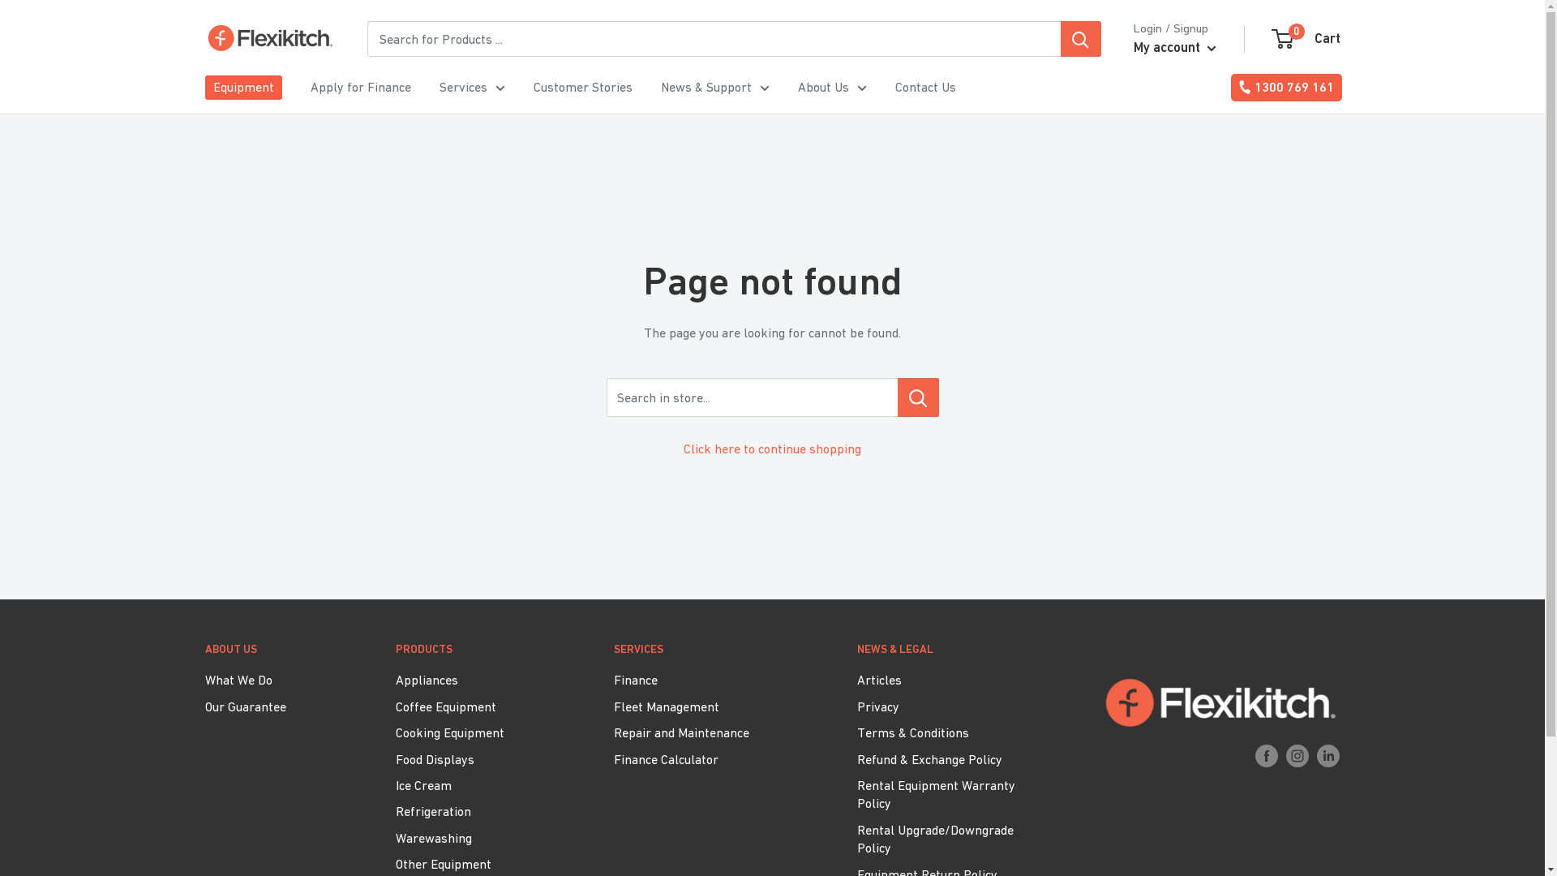 This screenshot has height=876, width=1557. Describe the element at coordinates (707, 759) in the screenshot. I see `Finance Calculator` at that location.